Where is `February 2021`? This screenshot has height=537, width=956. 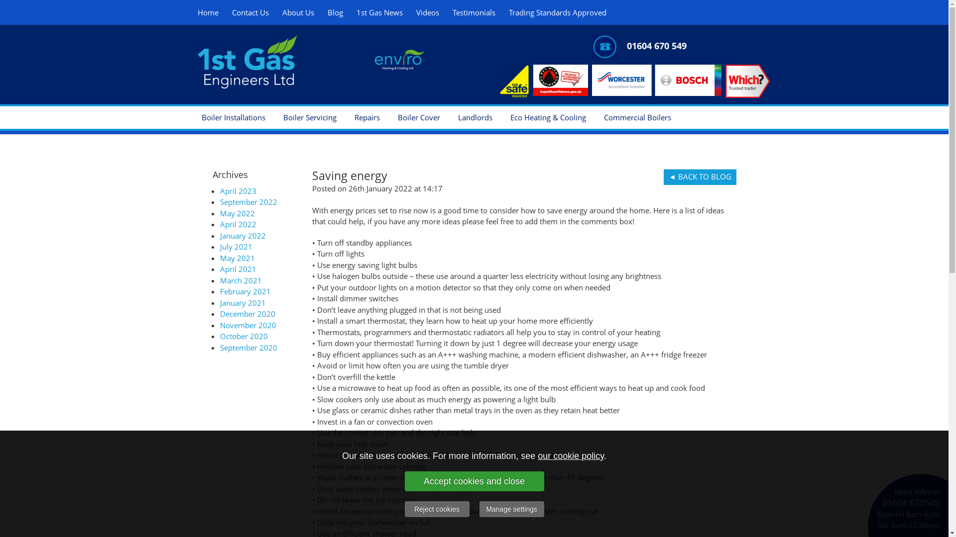
February 2021 is located at coordinates (245, 291).